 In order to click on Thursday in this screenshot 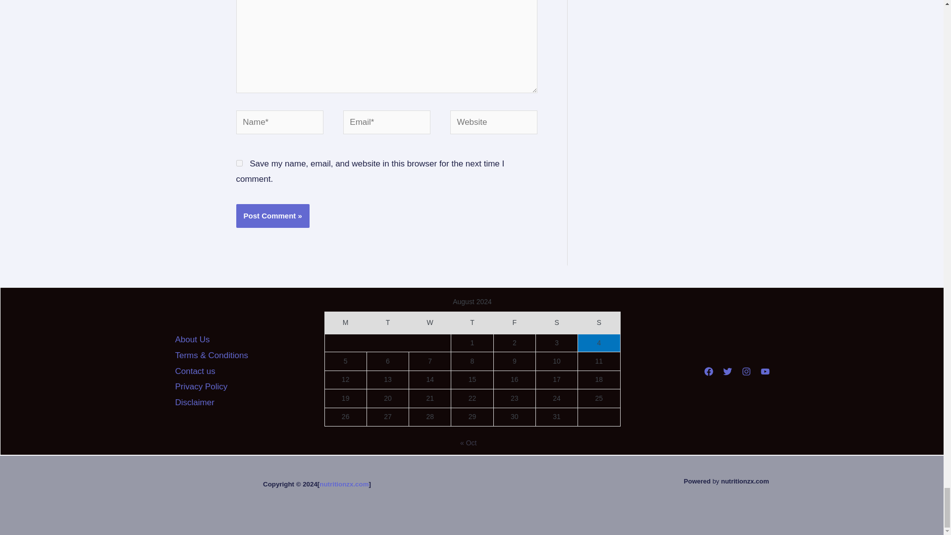, I will do `click(472, 322)`.